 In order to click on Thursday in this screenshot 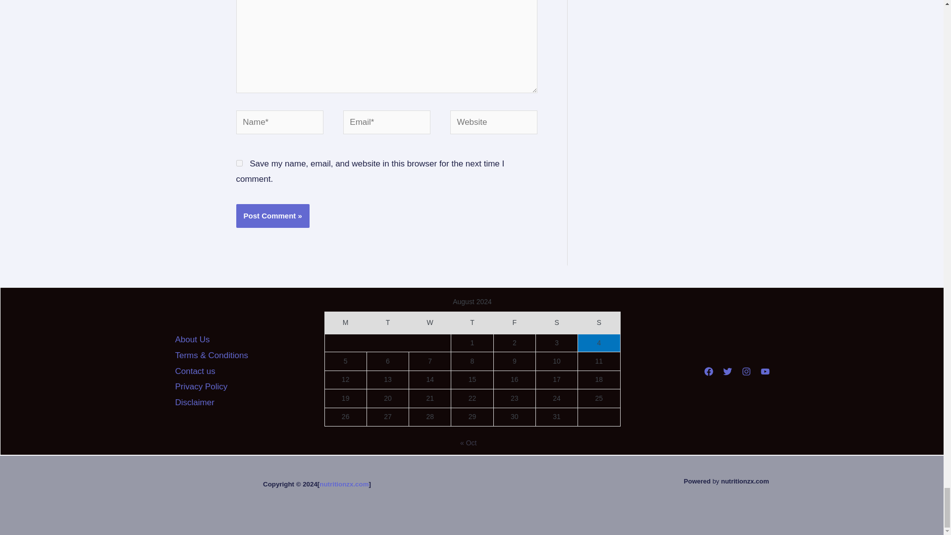, I will do `click(472, 322)`.